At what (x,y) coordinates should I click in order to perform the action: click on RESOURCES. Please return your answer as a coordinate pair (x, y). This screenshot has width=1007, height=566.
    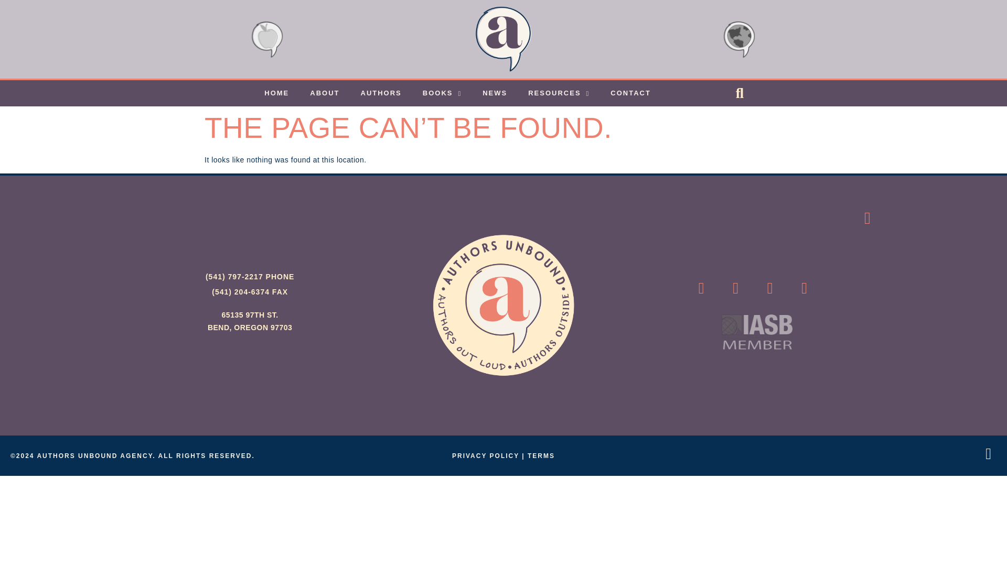
    Looking at the image, I should click on (559, 93).